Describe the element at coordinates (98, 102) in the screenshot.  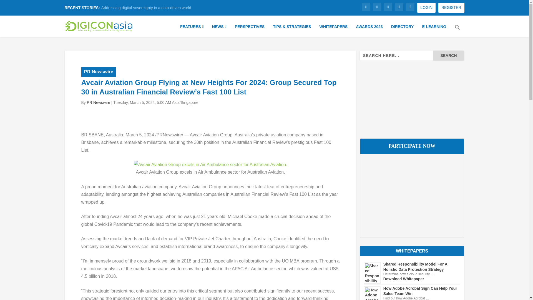
I see `Posts by PR Newswire` at that location.